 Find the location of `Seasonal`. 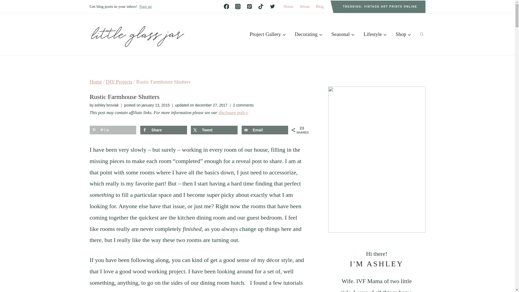

Seasonal is located at coordinates (343, 34).